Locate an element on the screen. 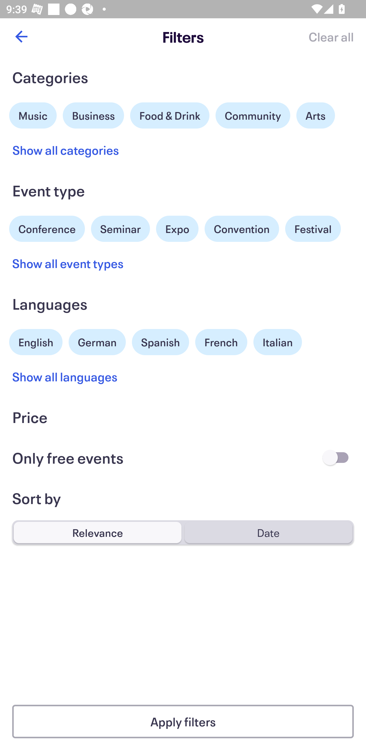  French is located at coordinates (221, 342).